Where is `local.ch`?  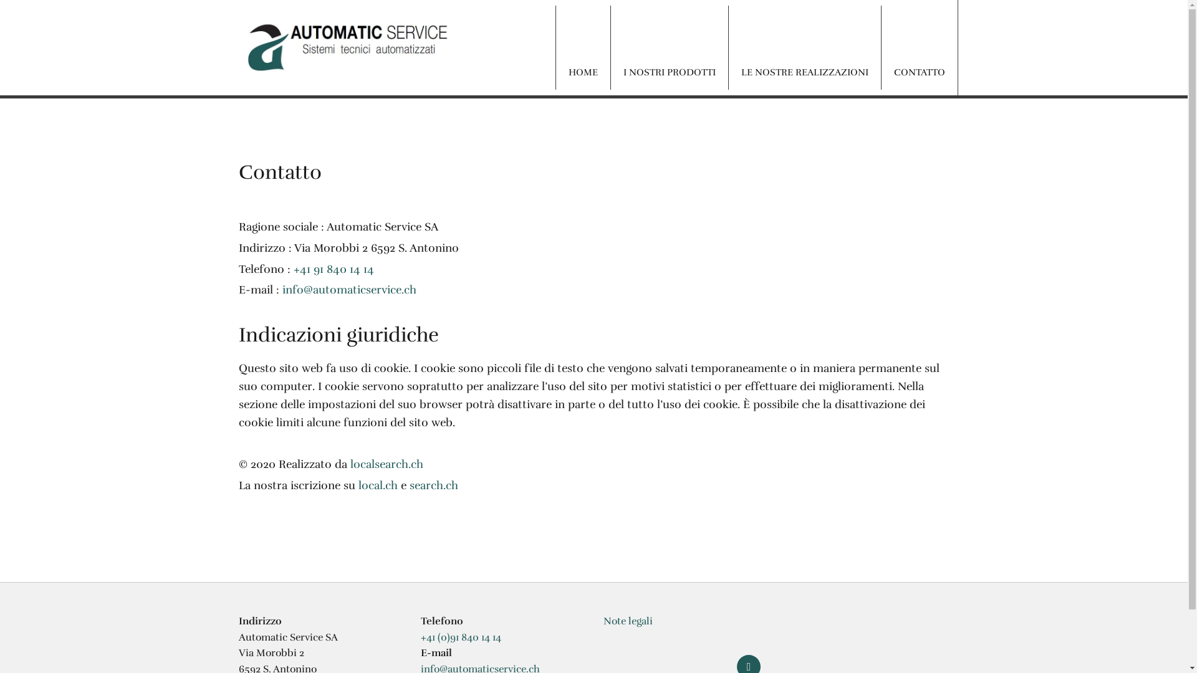
local.ch is located at coordinates (378, 485).